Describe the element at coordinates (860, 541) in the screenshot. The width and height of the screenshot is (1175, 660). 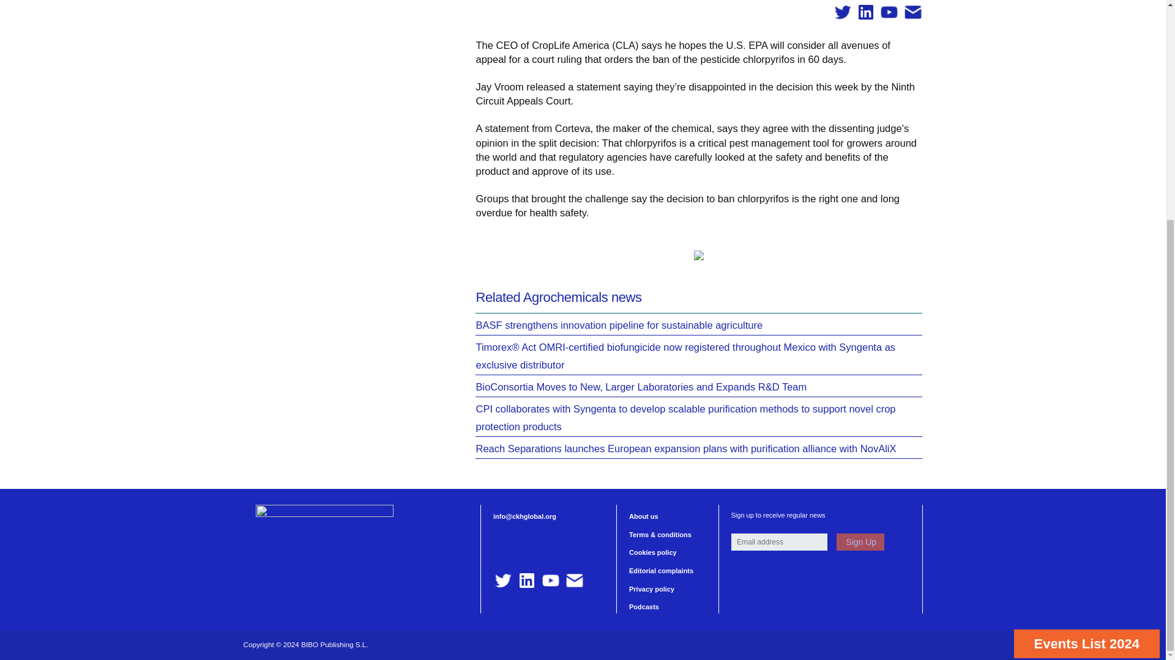
I see `Sign Up` at that location.